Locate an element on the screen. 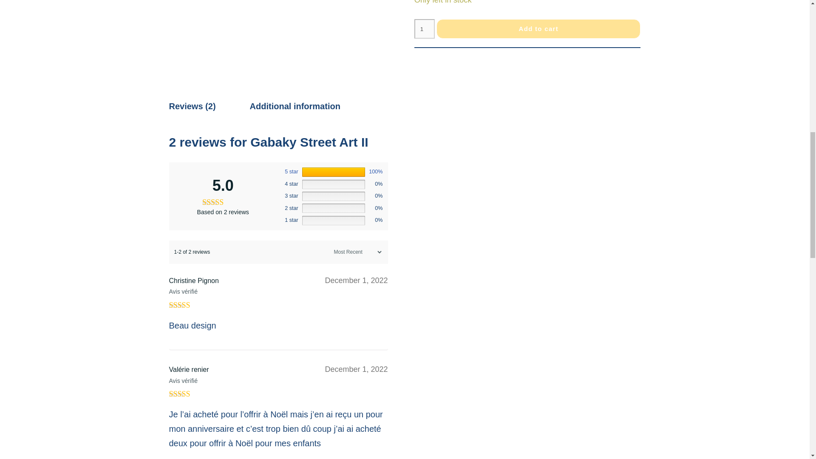 This screenshot has width=816, height=459. 100 is located at coordinates (333, 172).